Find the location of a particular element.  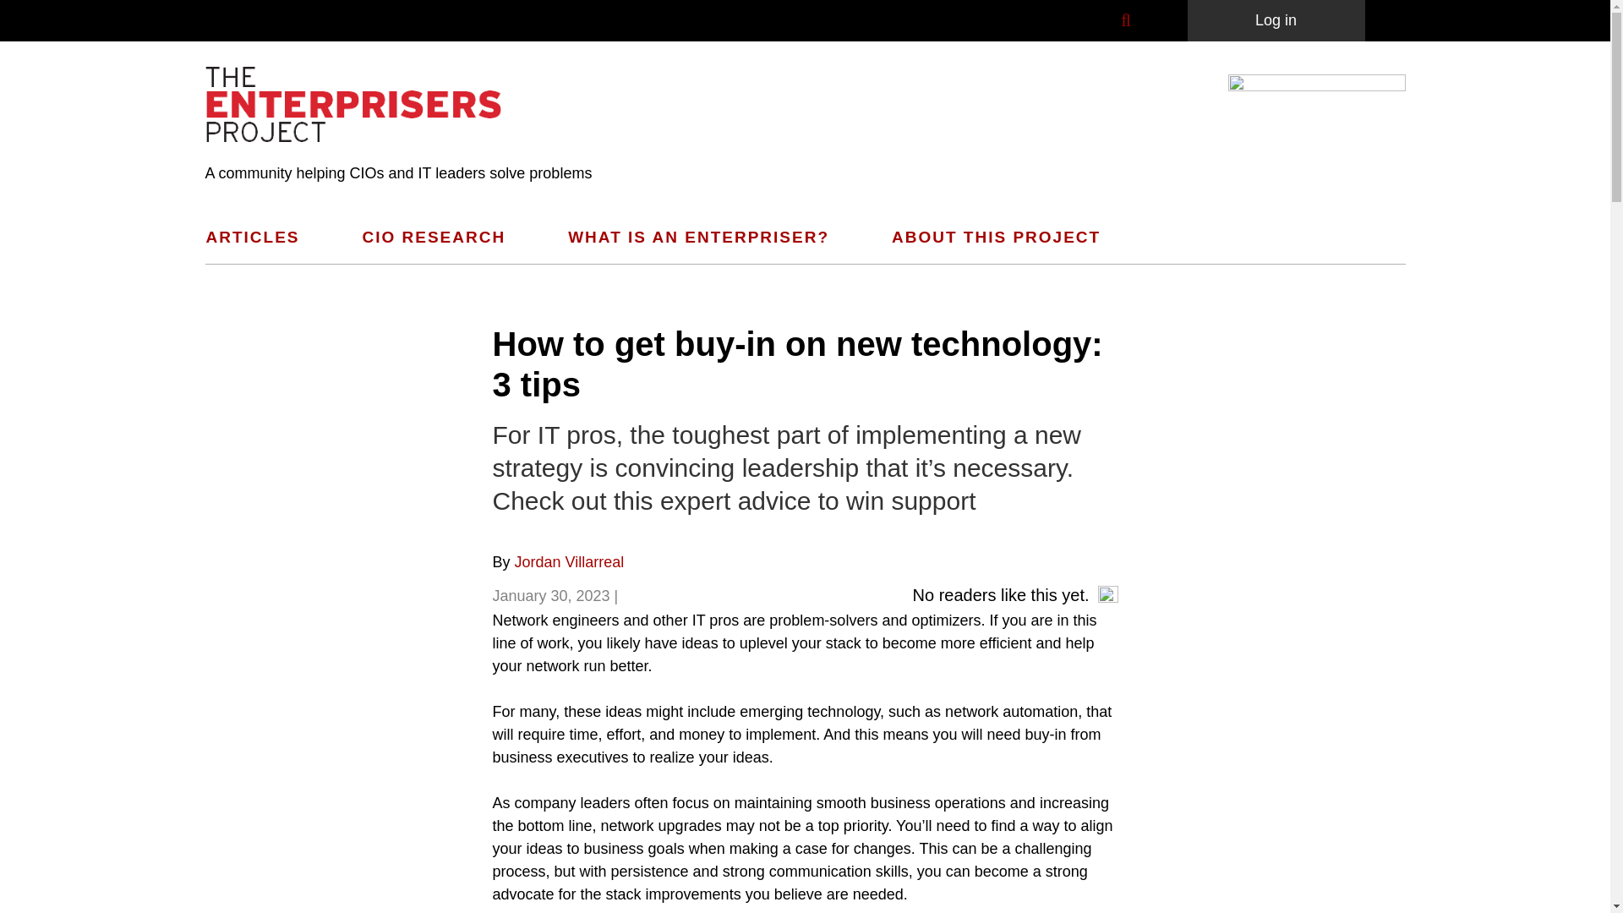

Jordan Villarreal is located at coordinates (570, 561).